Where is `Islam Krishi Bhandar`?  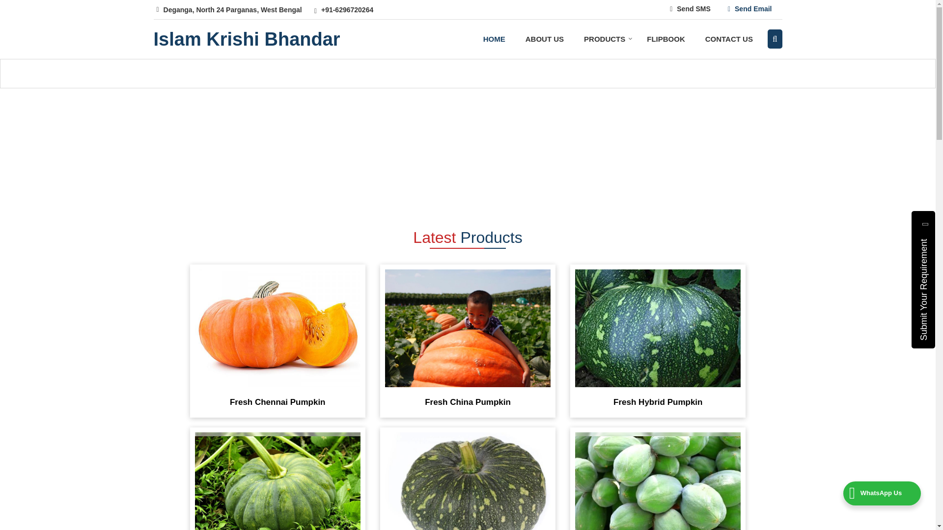
Islam Krishi Bhandar is located at coordinates (246, 39).